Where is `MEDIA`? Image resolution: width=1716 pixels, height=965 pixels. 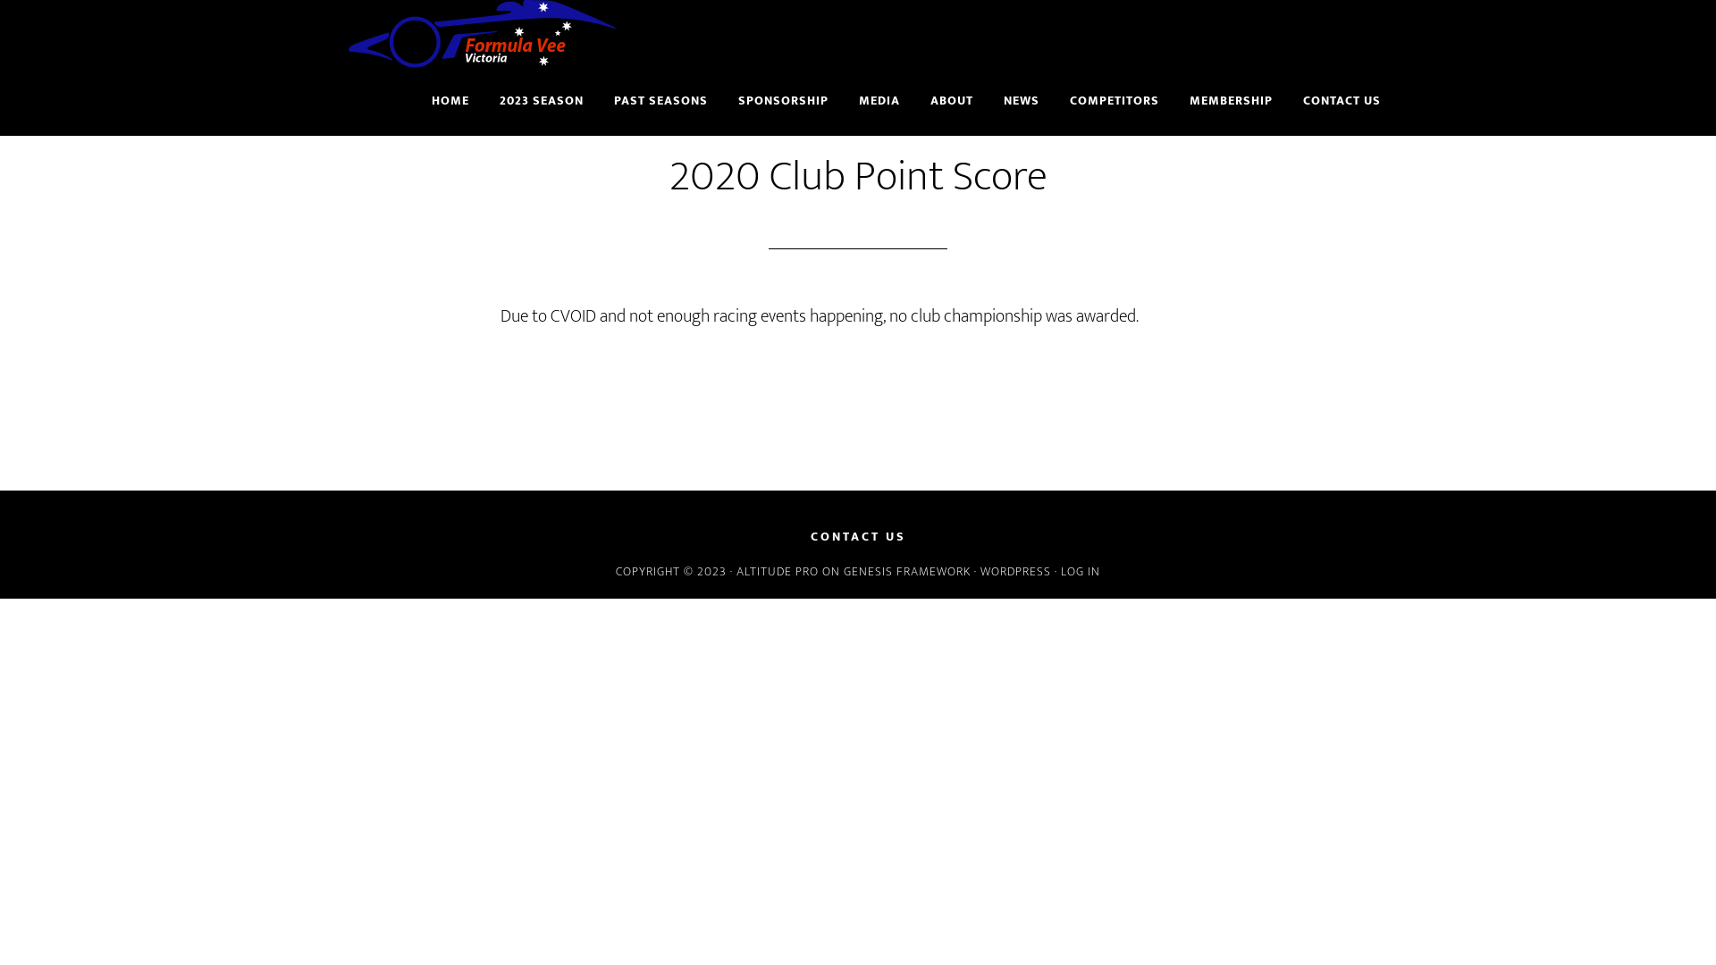 MEDIA is located at coordinates (879, 102).